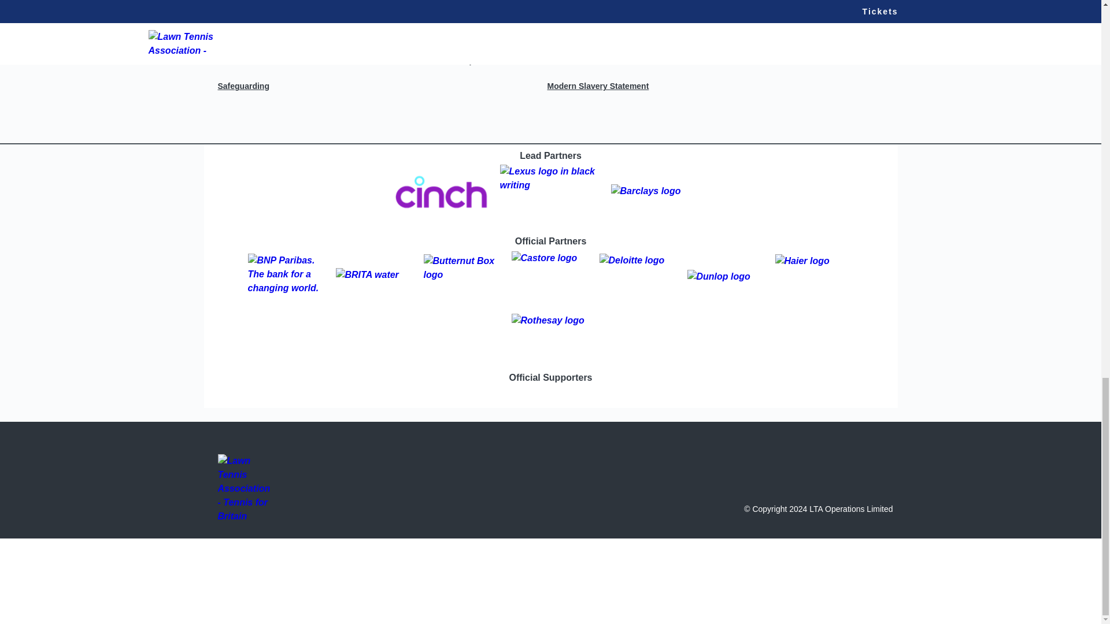  I want to click on TikTok, so click(801, 13).